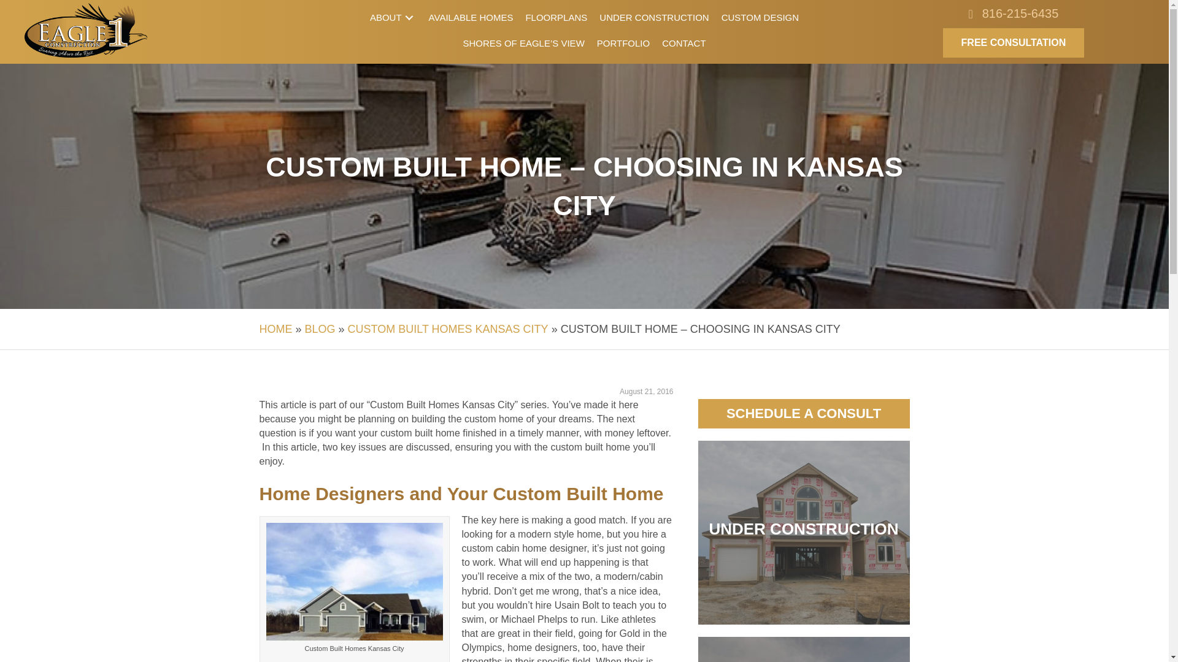 The height and width of the screenshot is (662, 1178). What do you see at coordinates (1021, 13) in the screenshot?
I see `816-215-6435` at bounding box center [1021, 13].